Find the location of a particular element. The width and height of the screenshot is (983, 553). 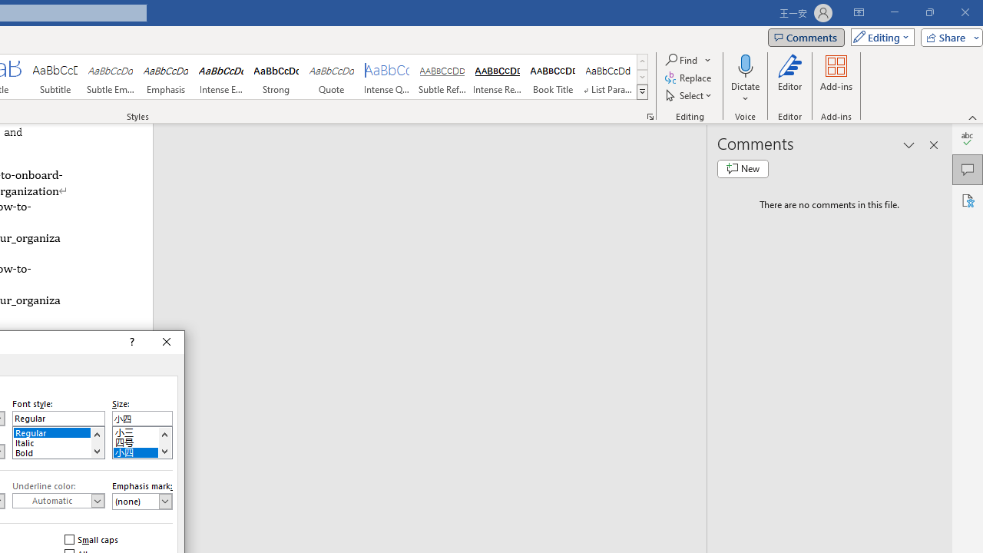

Accessibility is located at coordinates (968, 200).